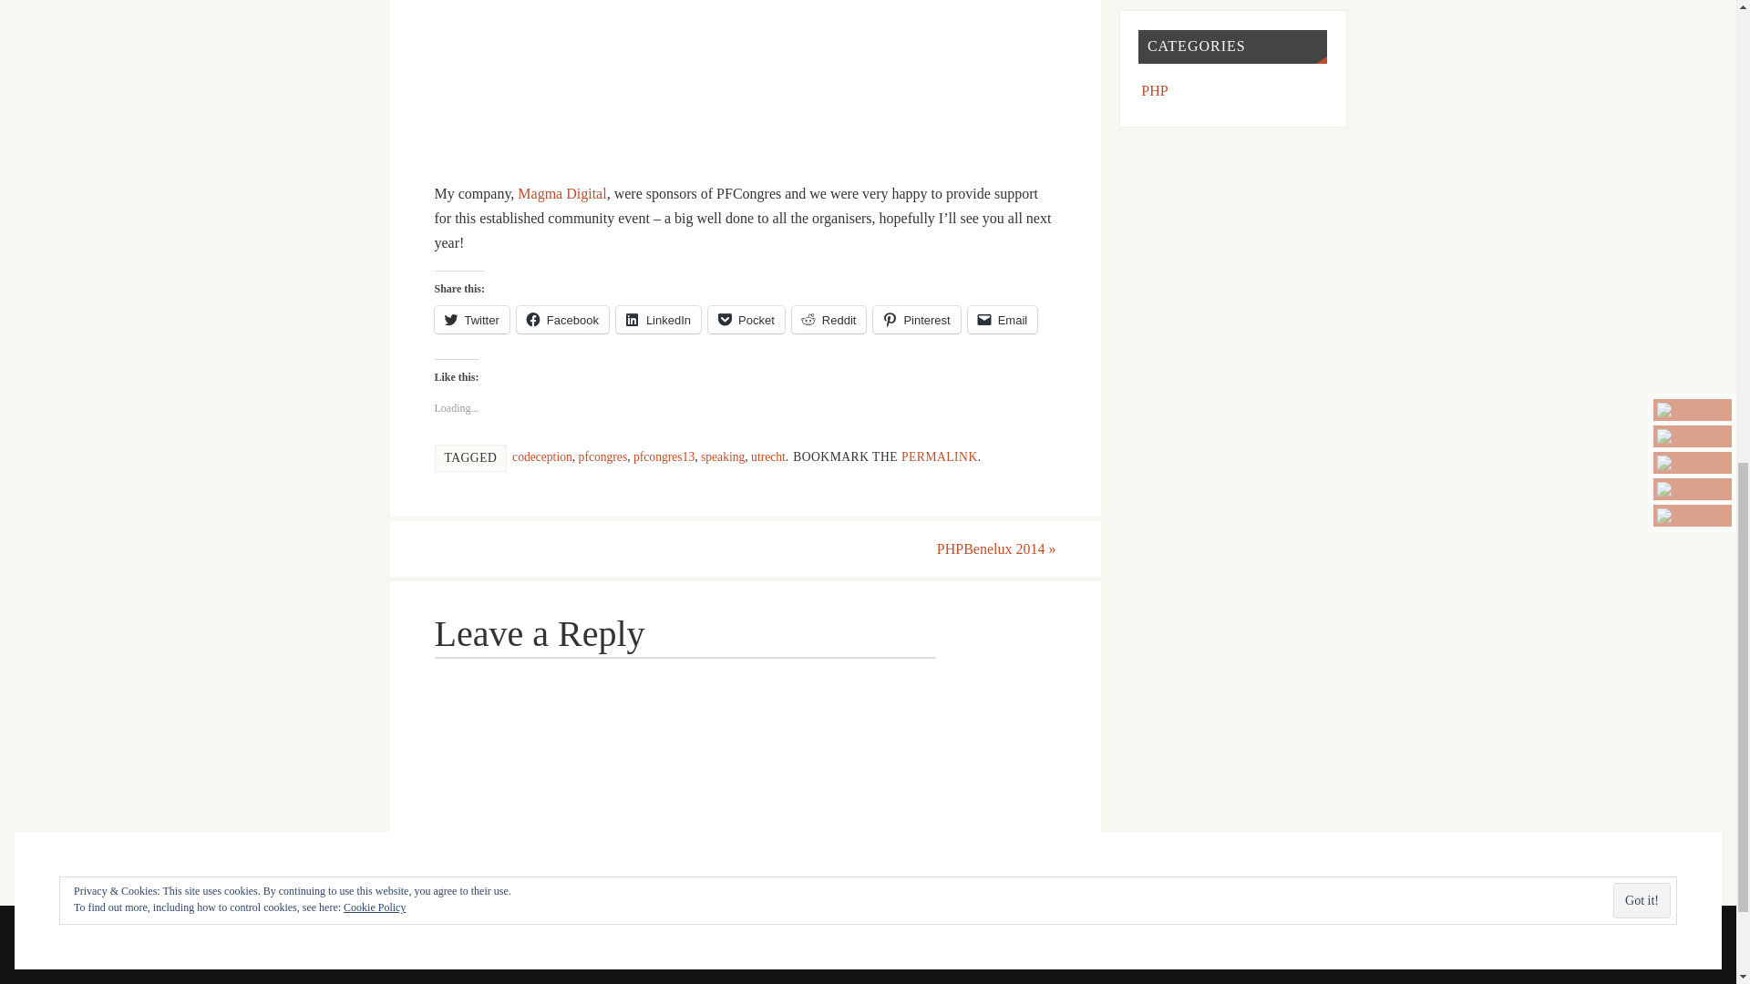  What do you see at coordinates (603, 456) in the screenshot?
I see `pfcongres` at bounding box center [603, 456].